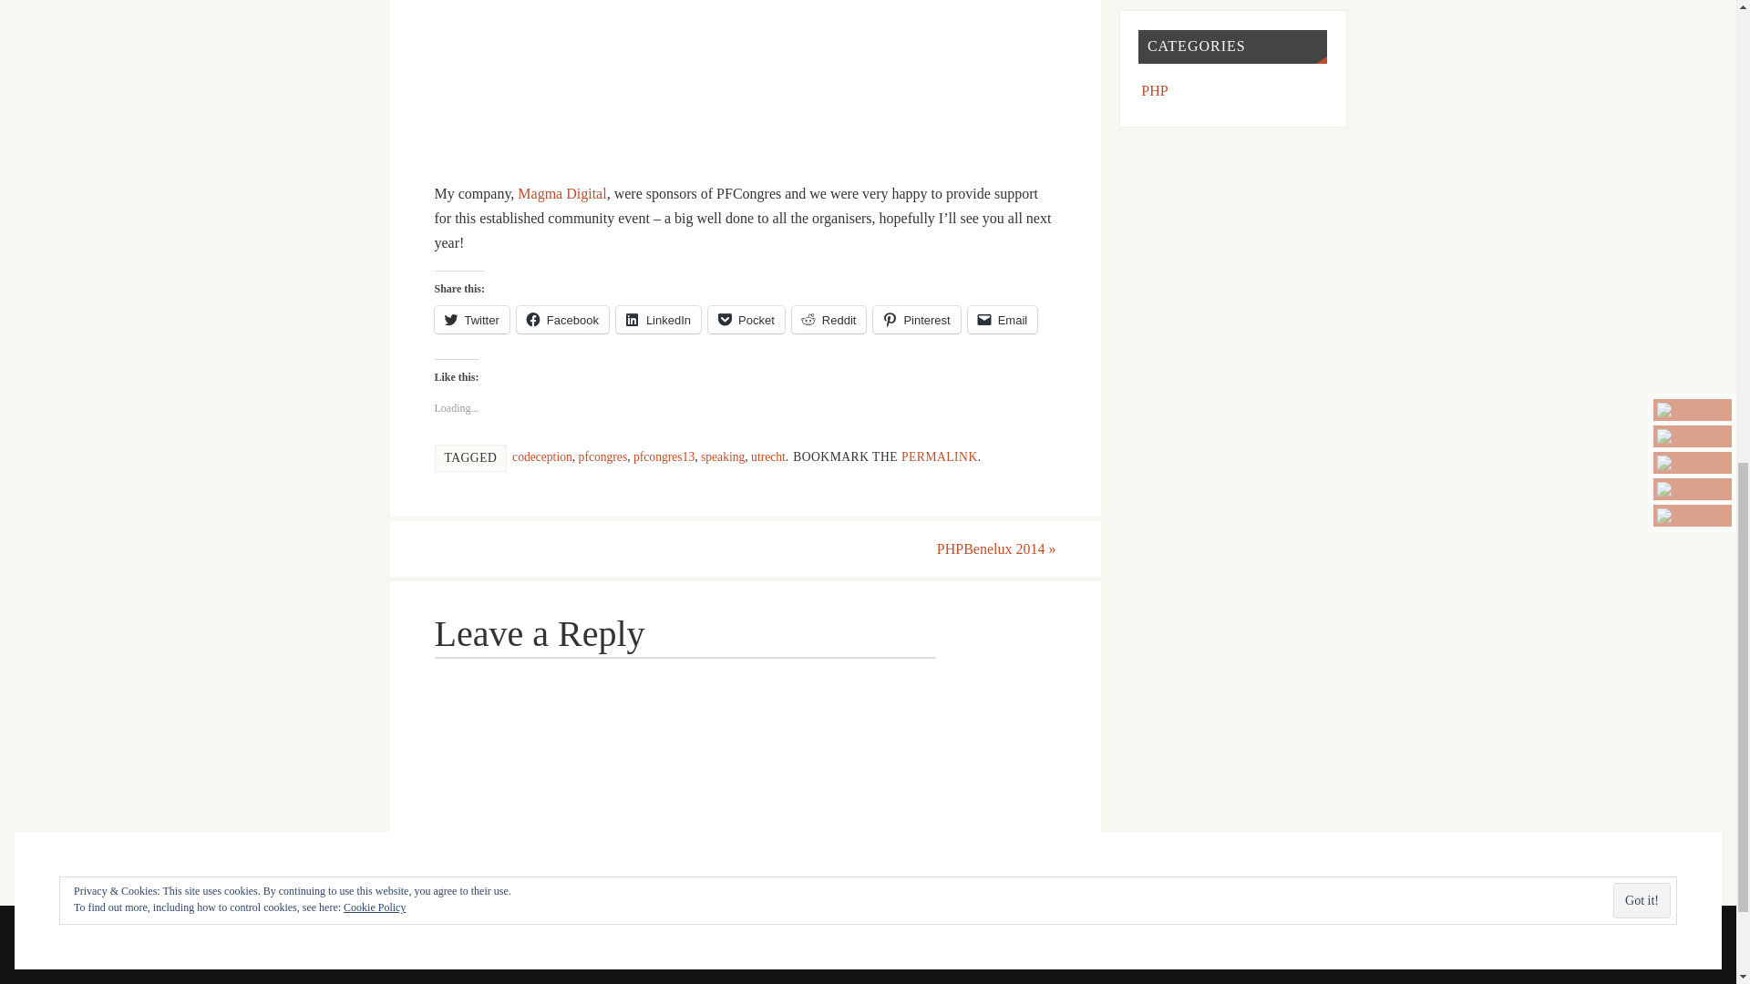  What do you see at coordinates (603, 456) in the screenshot?
I see `pfcongres` at bounding box center [603, 456].